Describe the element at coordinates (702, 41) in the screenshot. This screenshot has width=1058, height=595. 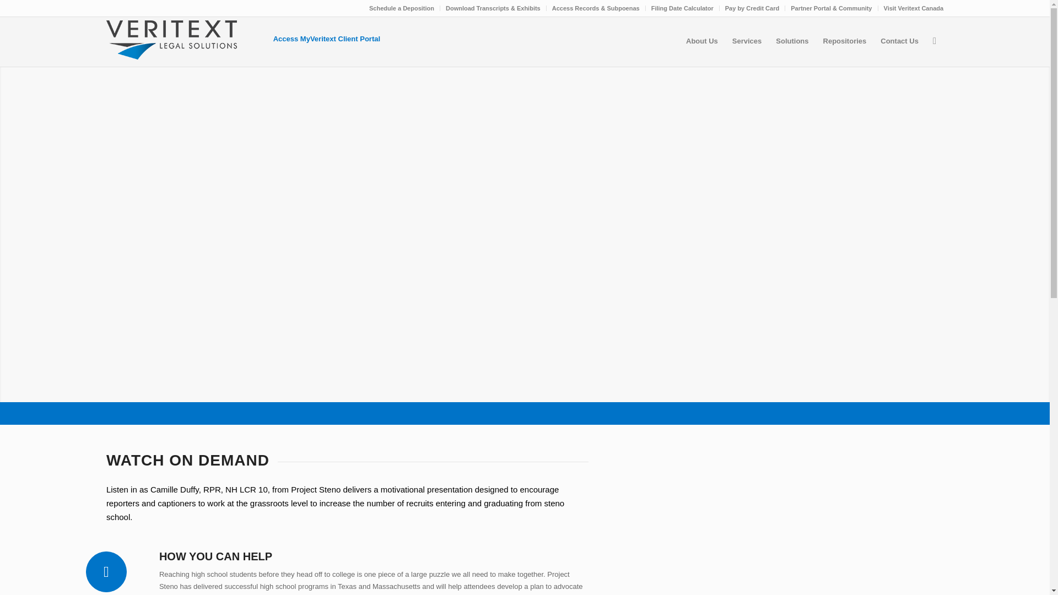
I see `About Us` at that location.